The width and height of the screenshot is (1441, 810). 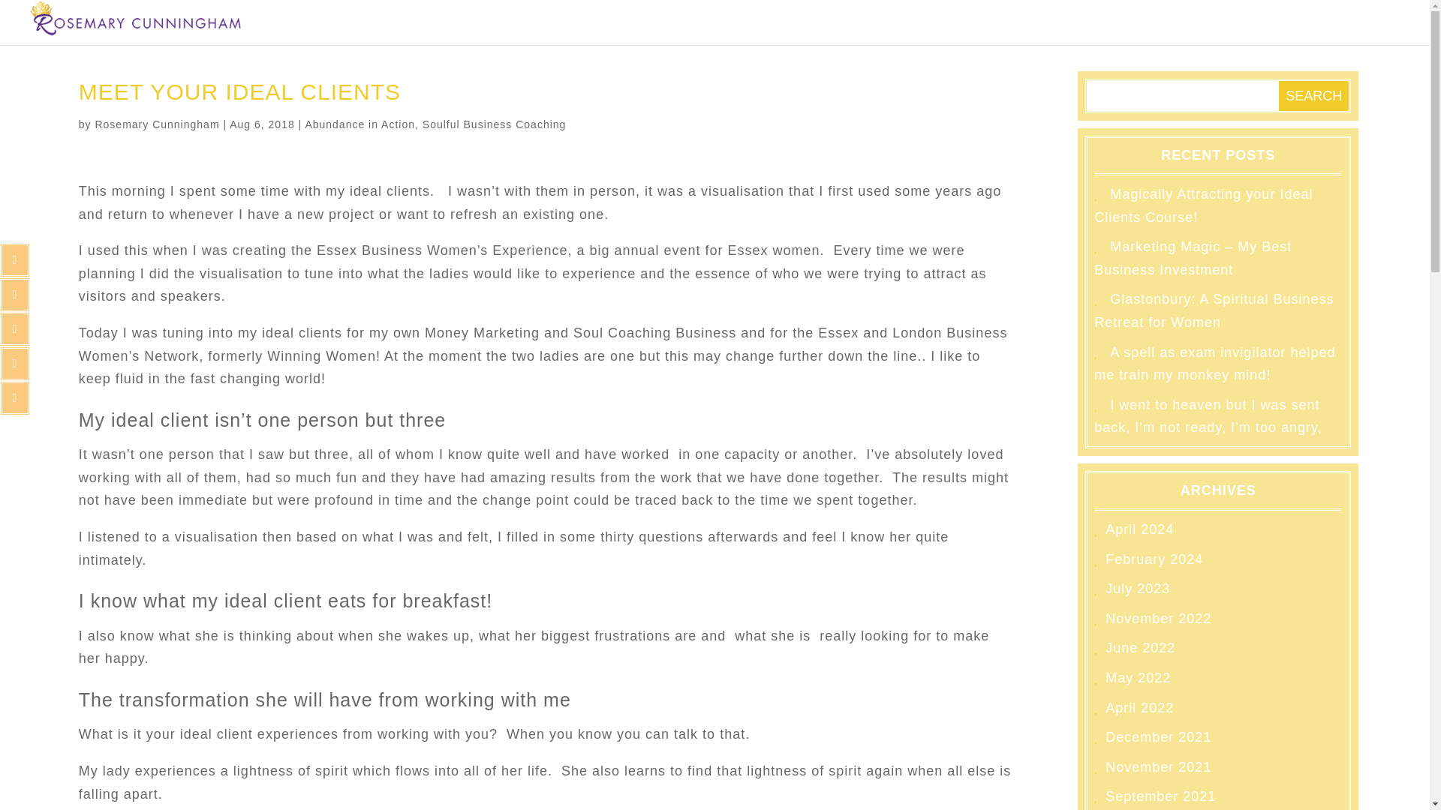 I want to click on SUCCESS STORIES, so click(x=1015, y=31).